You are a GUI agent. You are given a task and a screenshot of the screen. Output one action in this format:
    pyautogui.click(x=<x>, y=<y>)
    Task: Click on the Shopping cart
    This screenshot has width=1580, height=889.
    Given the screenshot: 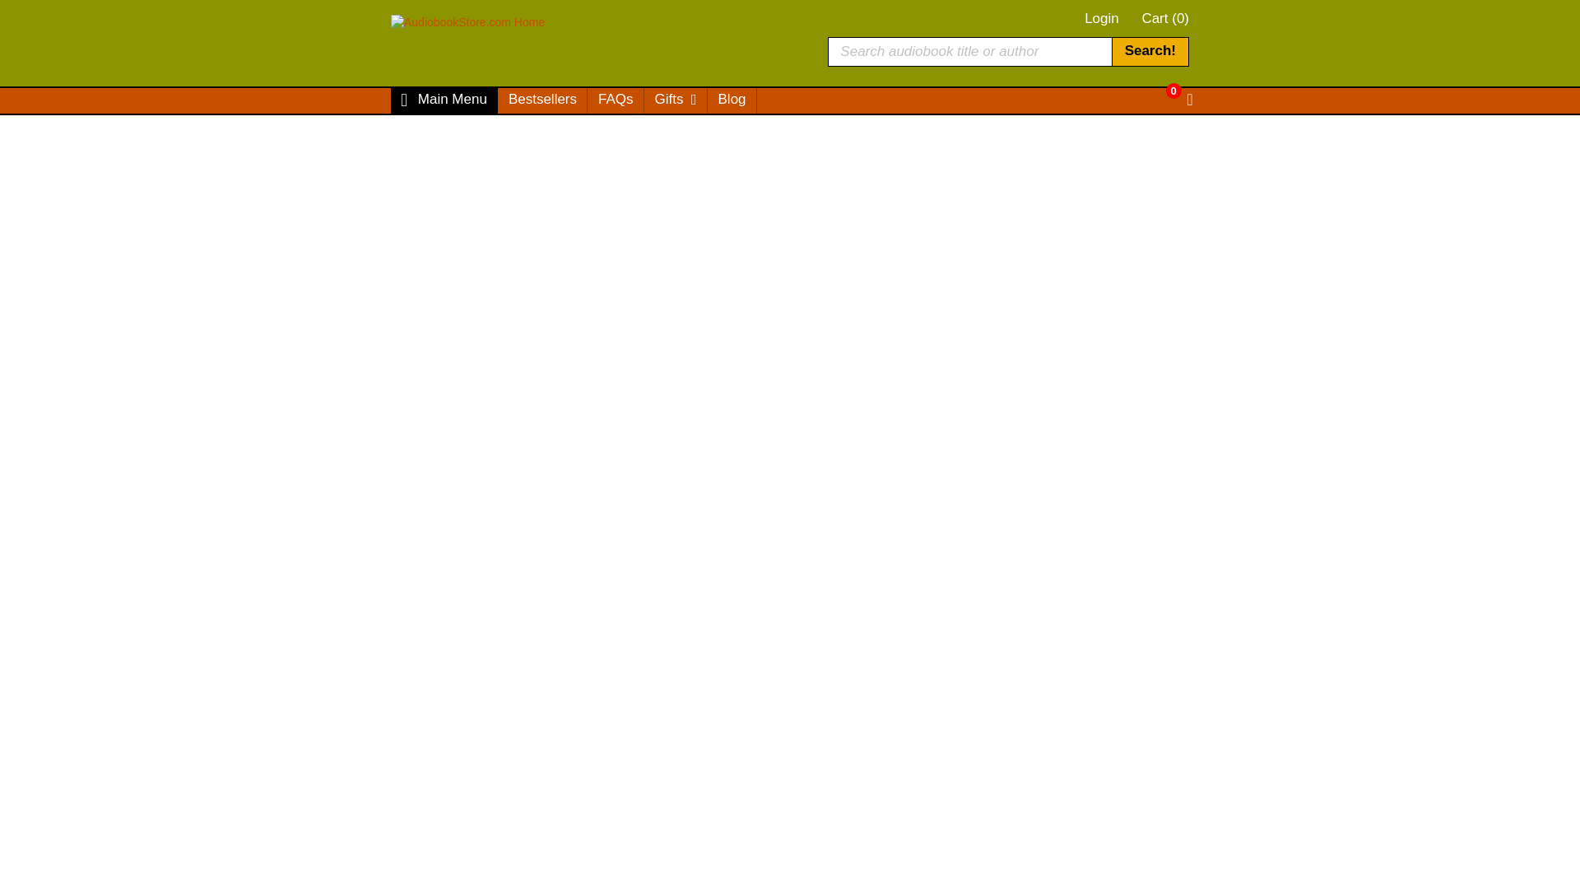 What is the action you would take?
    pyautogui.click(x=1164, y=91)
    